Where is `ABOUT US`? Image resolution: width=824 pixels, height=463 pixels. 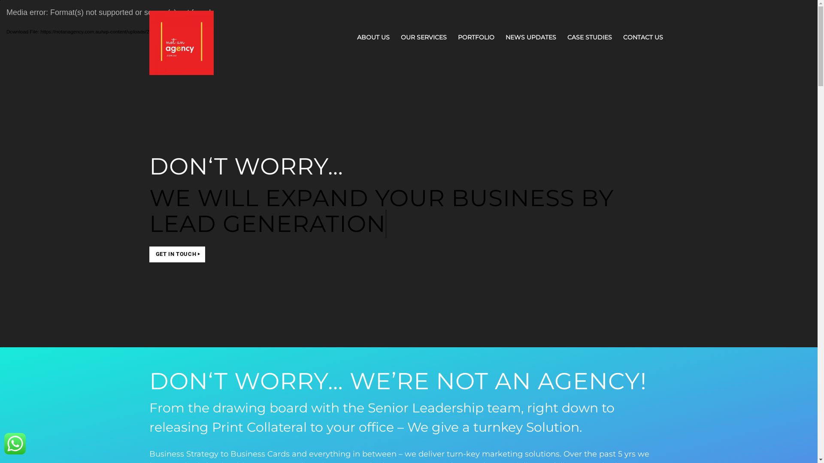 ABOUT US is located at coordinates (373, 38).